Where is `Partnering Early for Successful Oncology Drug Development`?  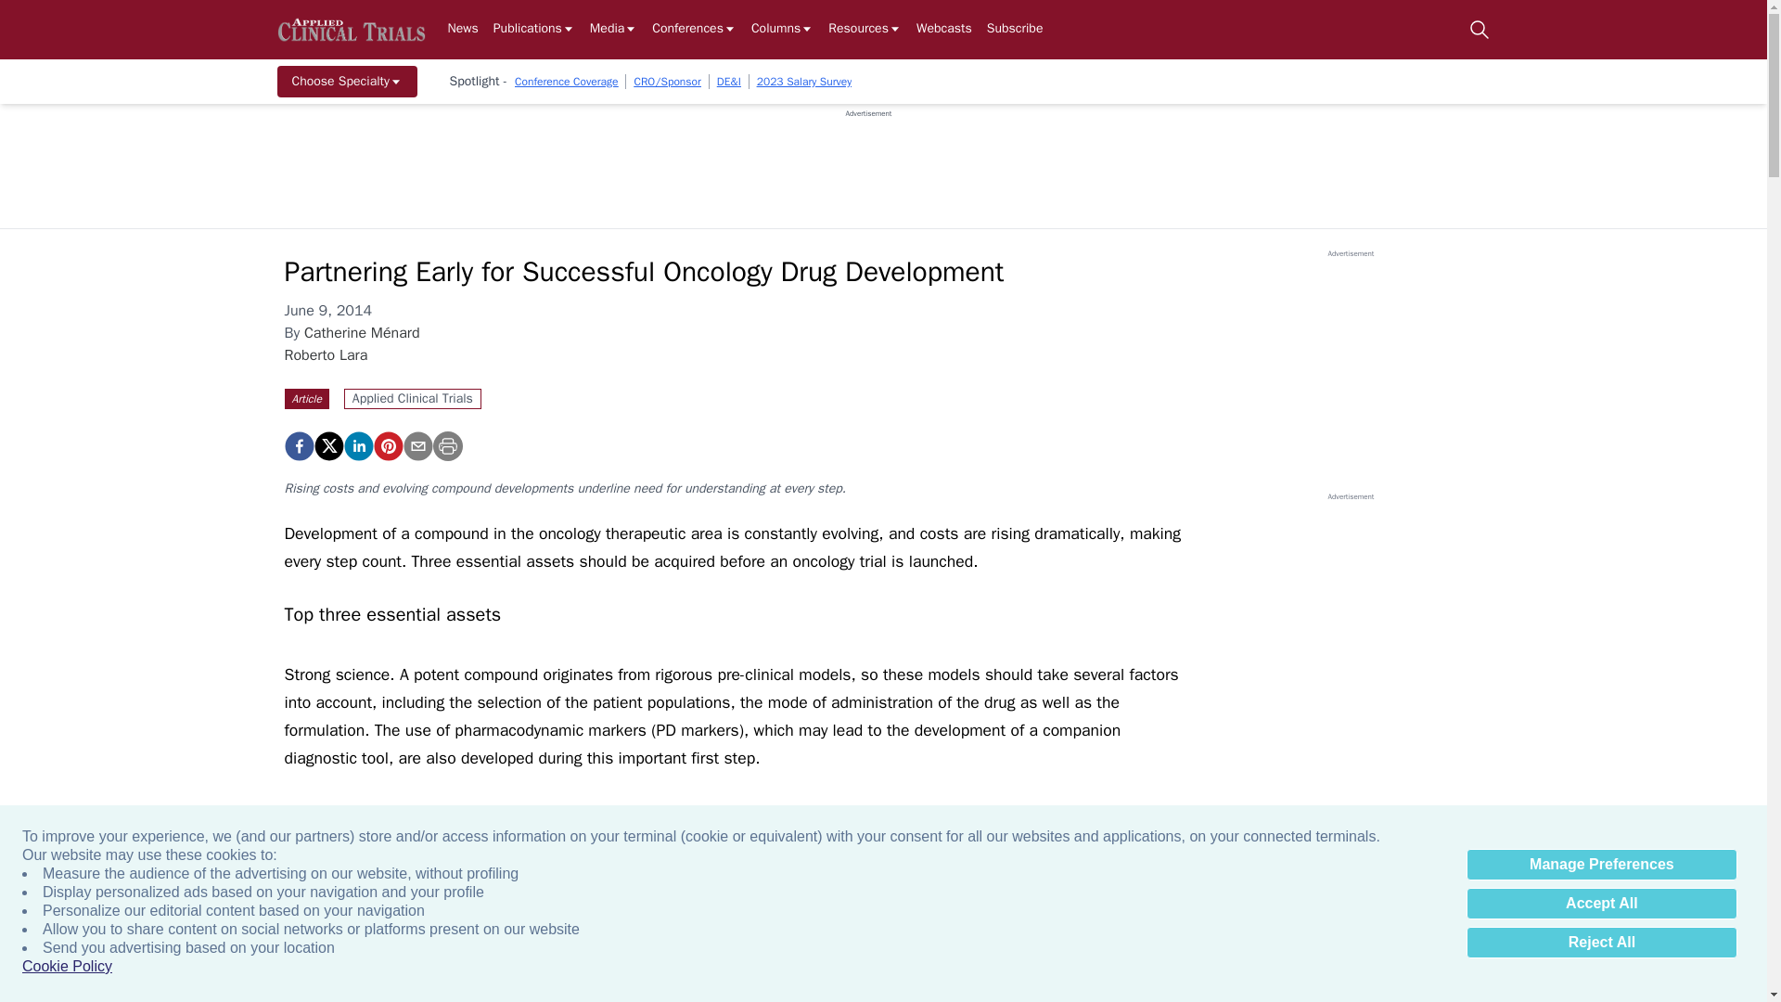 Partnering Early for Successful Oncology Drug Development is located at coordinates (387, 445).